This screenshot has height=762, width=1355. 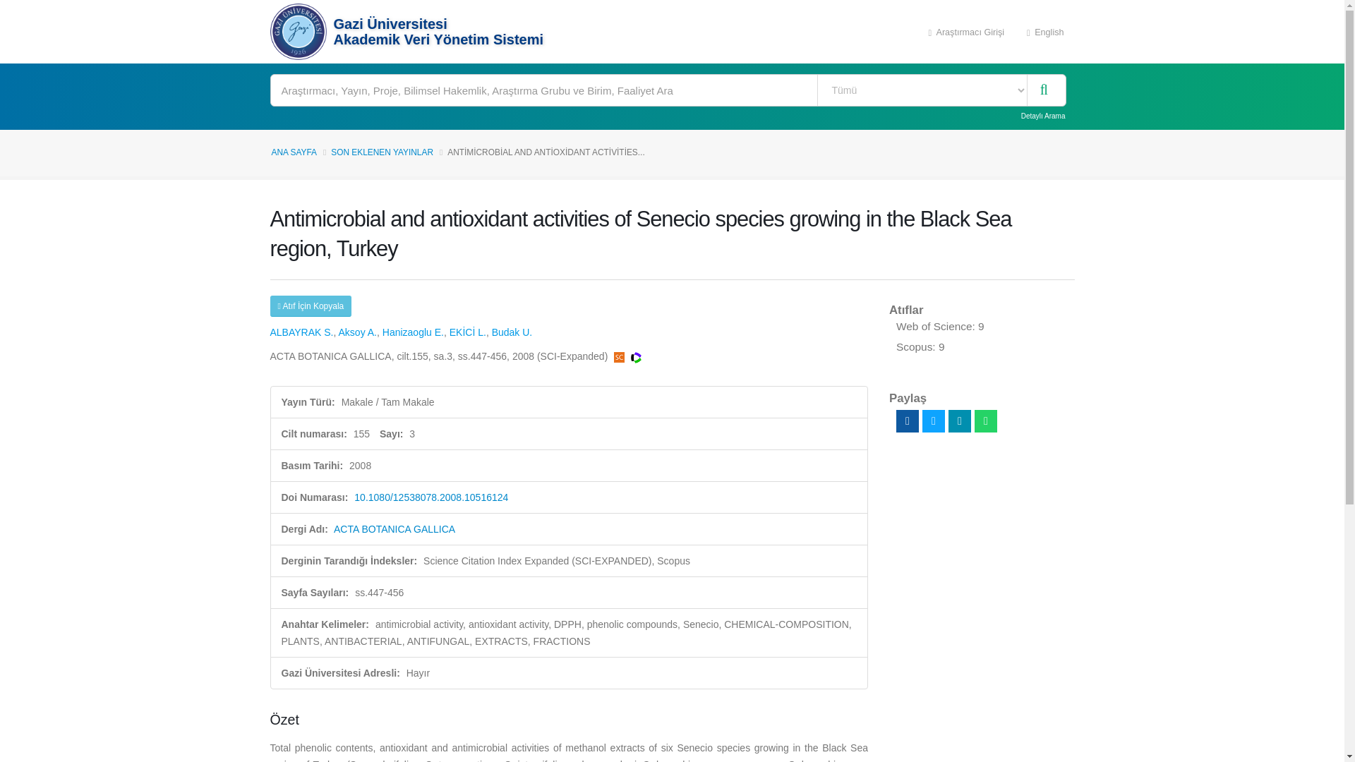 I want to click on Ahmet Aksoy, so click(x=357, y=332).